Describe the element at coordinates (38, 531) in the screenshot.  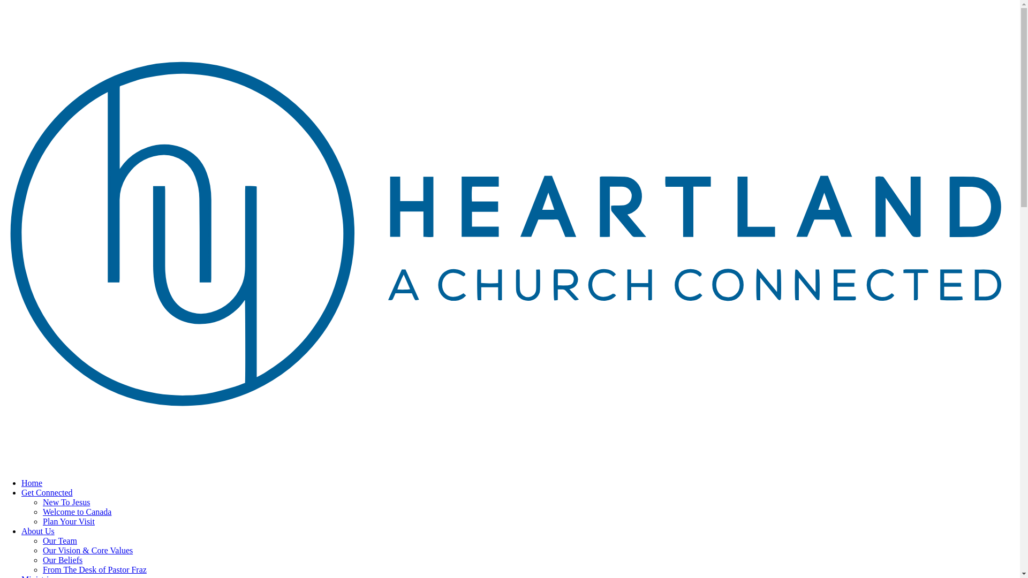
I see `About Us` at that location.